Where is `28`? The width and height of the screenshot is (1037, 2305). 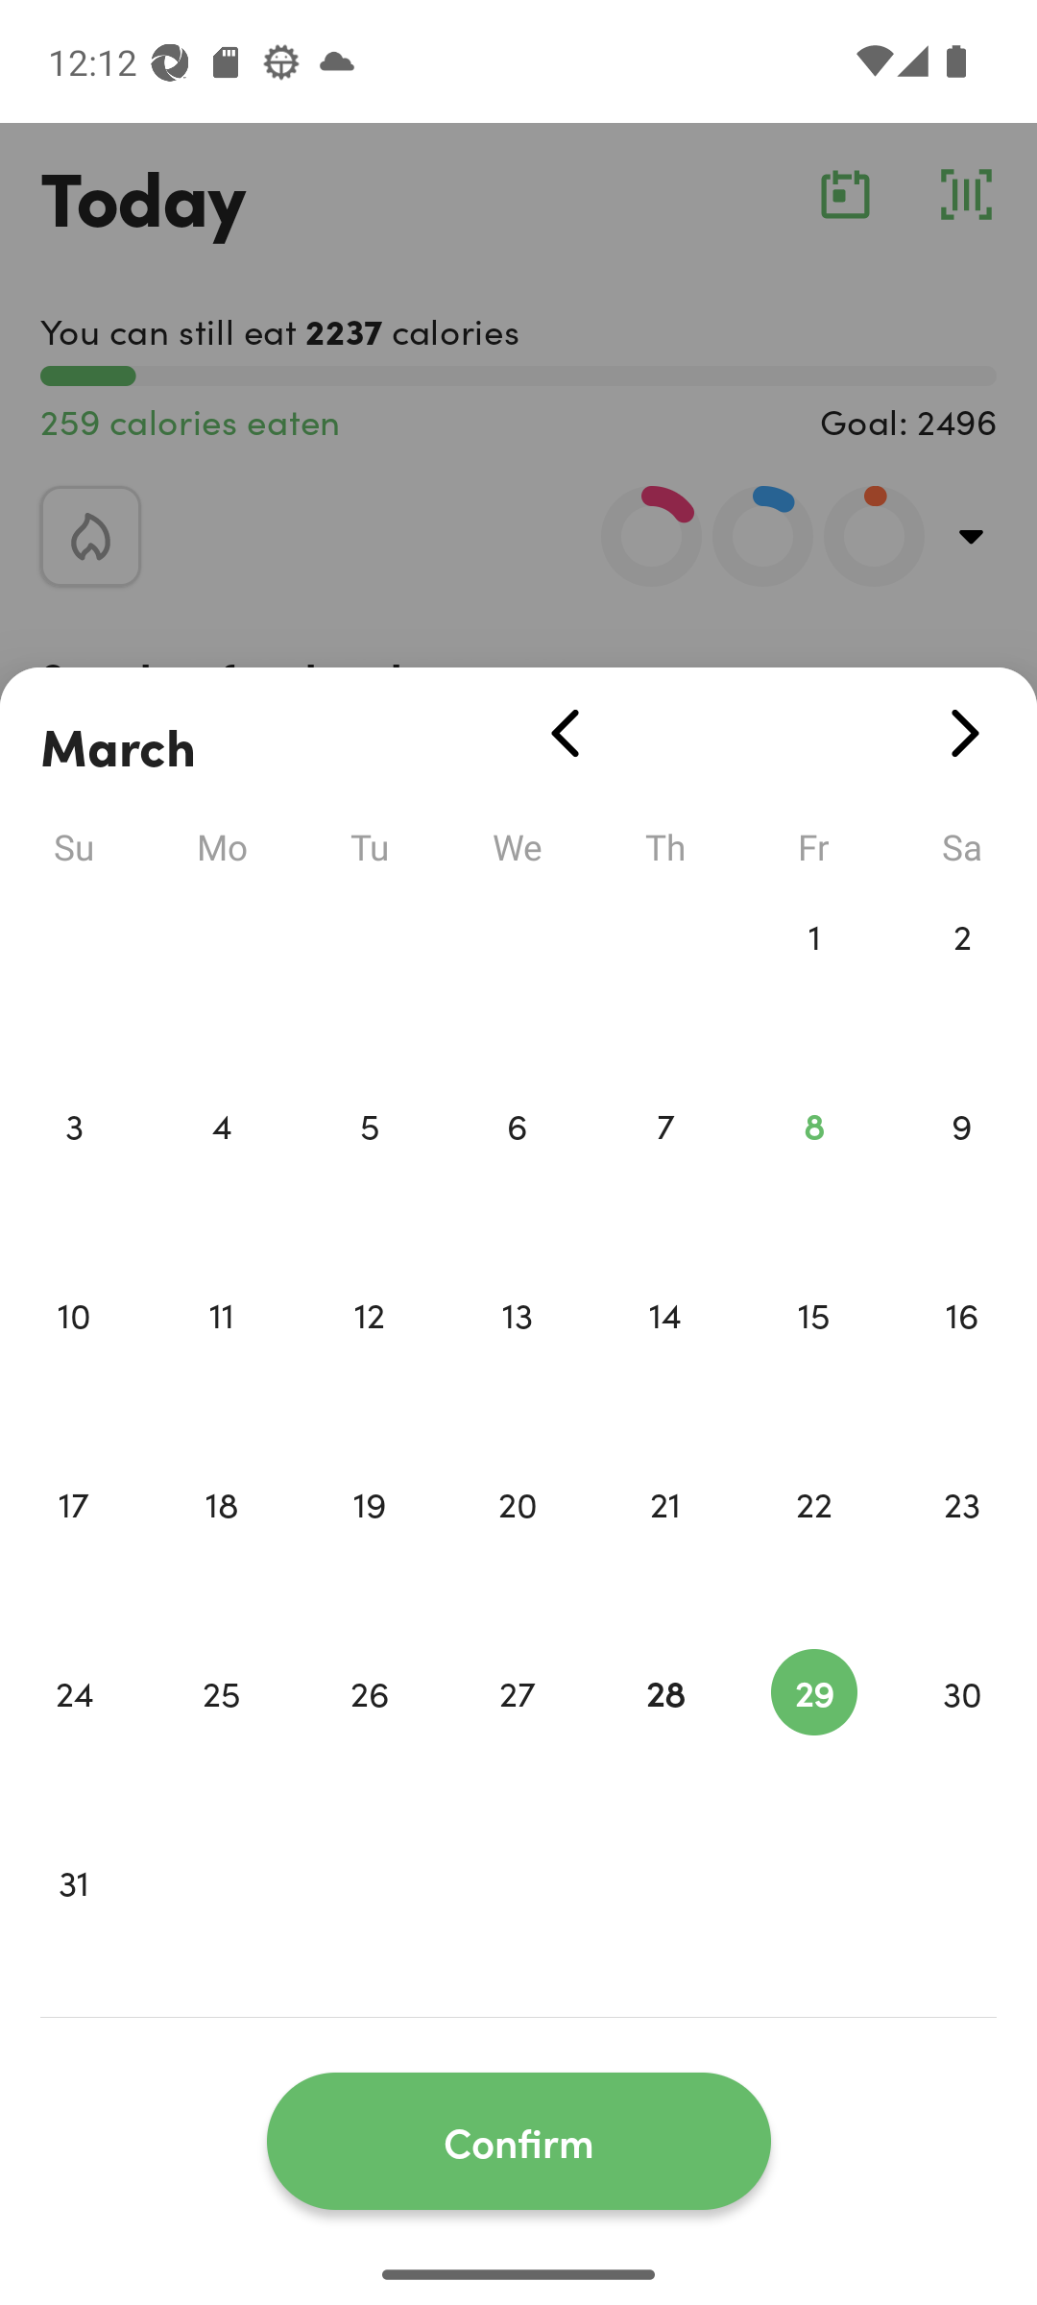 28 is located at coordinates (665, 1733).